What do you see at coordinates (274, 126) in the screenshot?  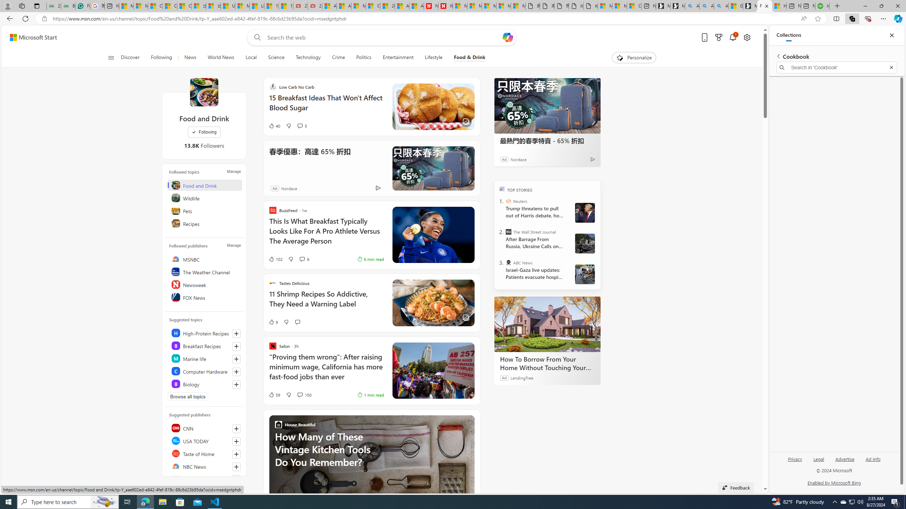 I see `40 Like` at bounding box center [274, 126].